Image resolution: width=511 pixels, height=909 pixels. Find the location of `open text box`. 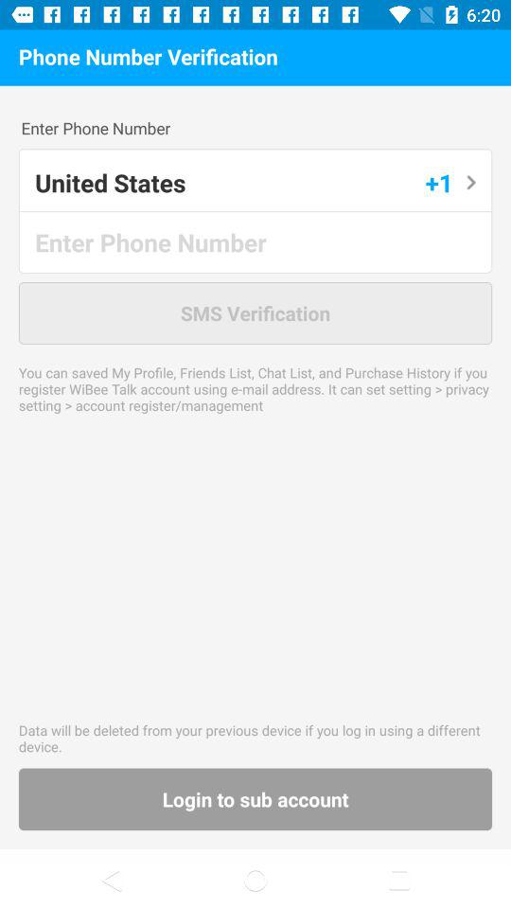

open text box is located at coordinates (256, 242).